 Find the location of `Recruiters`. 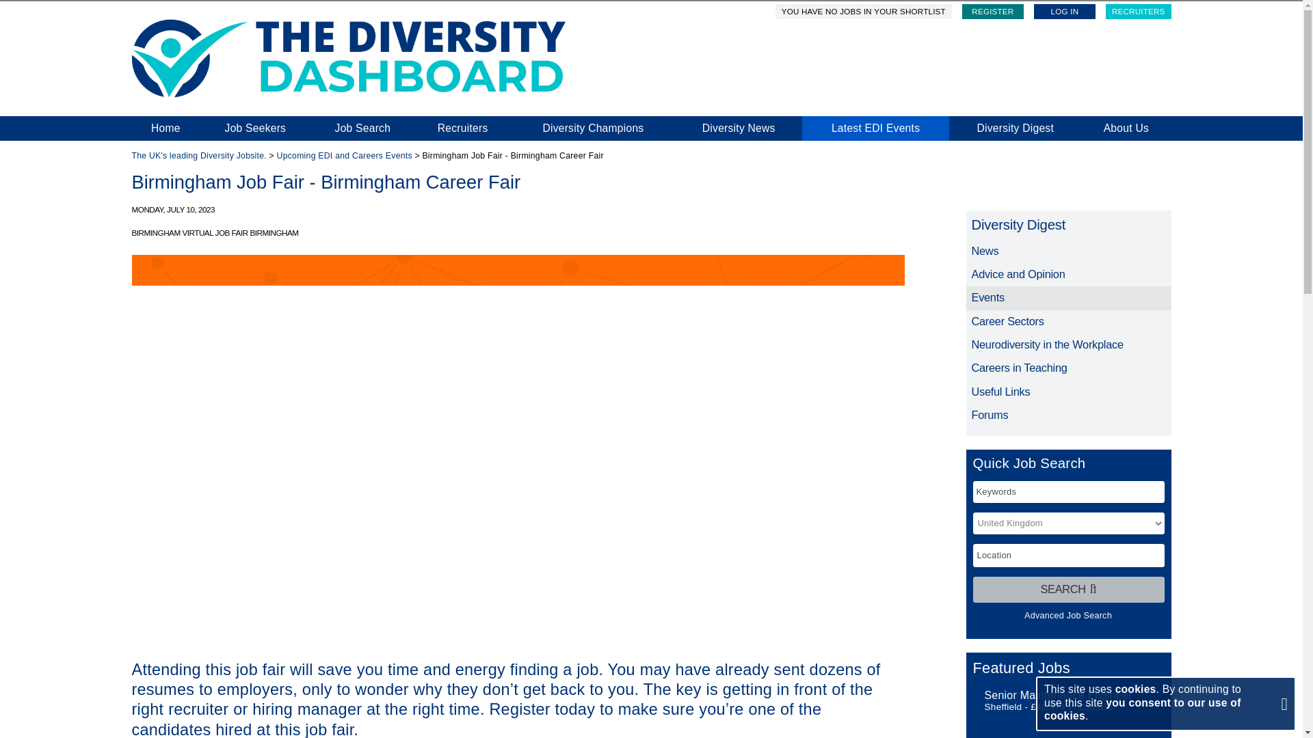

Recruiters is located at coordinates (462, 128).